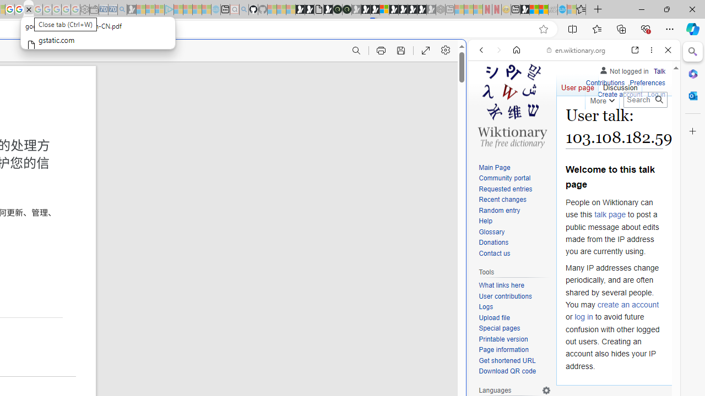  I want to click on Play Free Online Games | Games from Microsoft Start, so click(403, 10).